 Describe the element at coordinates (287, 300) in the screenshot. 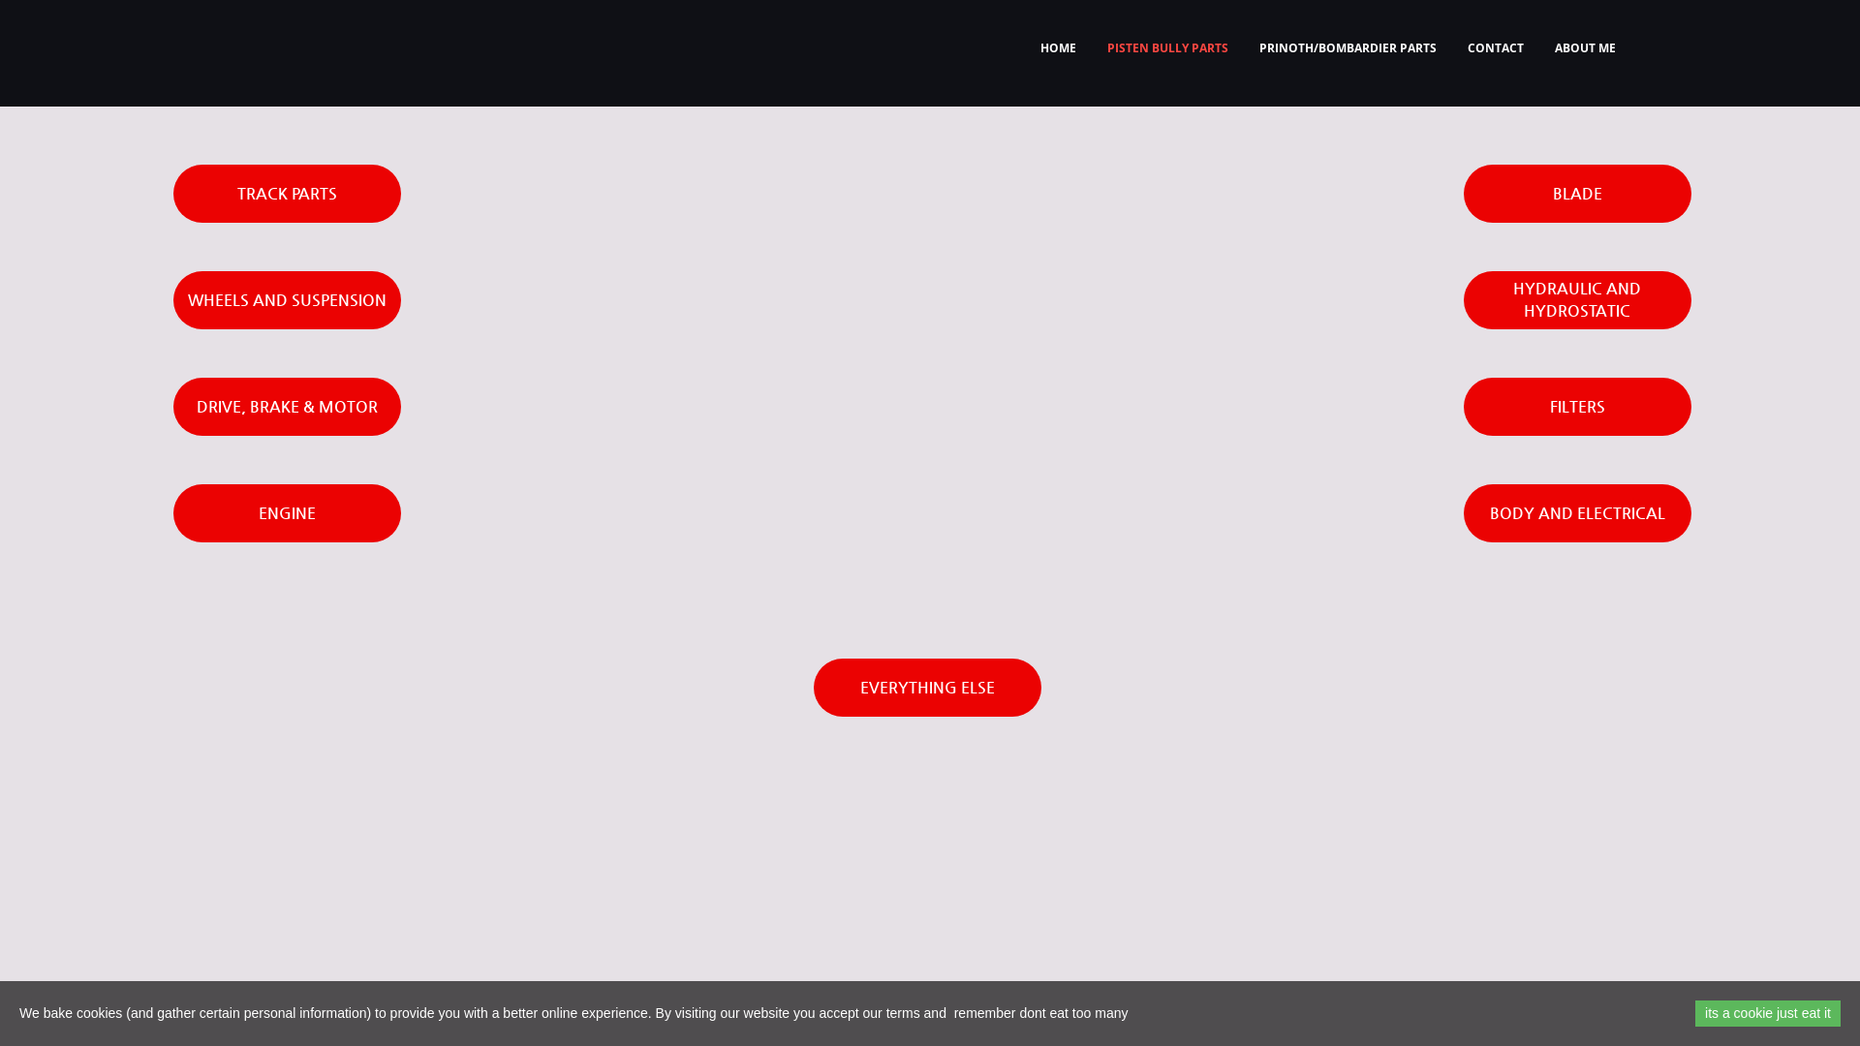

I see `WHEELS AND SUSPENSION` at that location.